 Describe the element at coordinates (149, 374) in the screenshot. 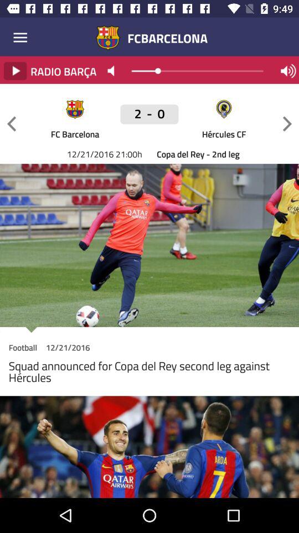

I see `tap the squad announced for` at that location.